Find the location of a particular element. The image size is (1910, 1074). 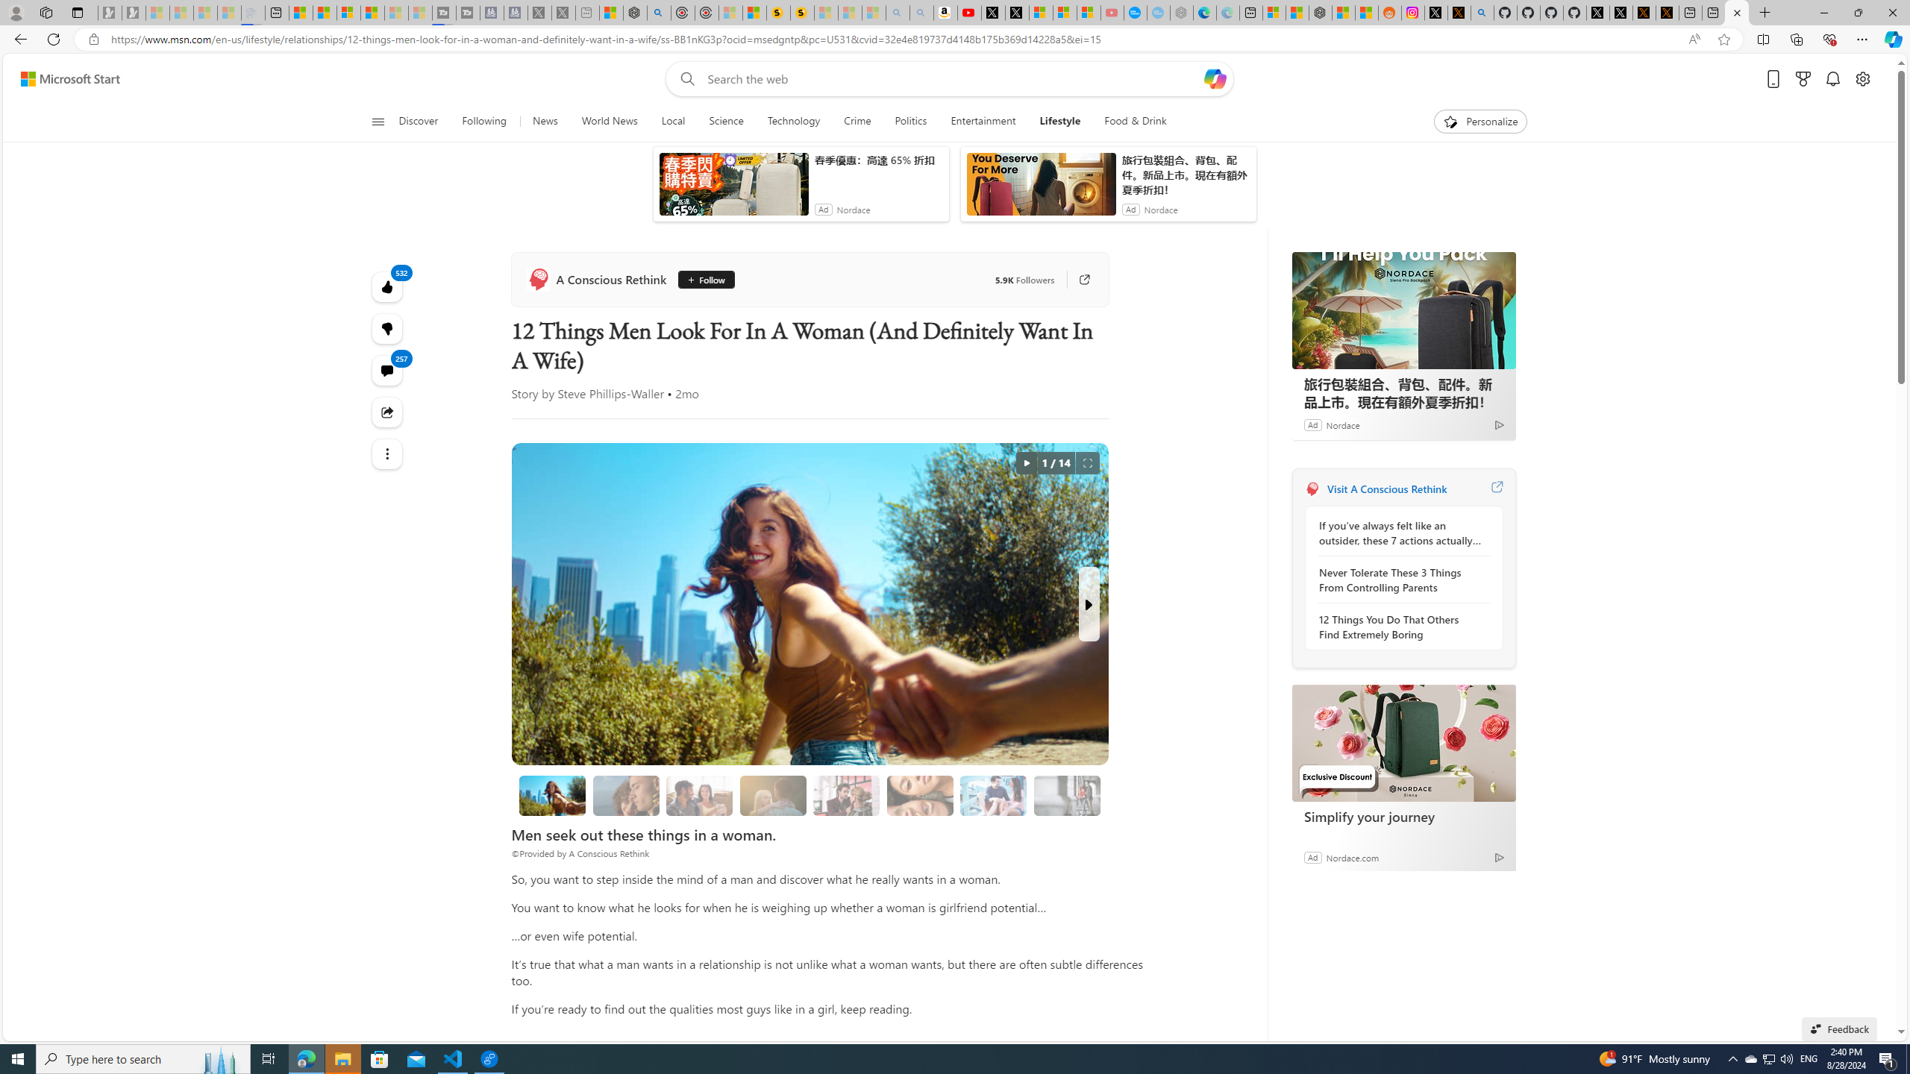

See more hotels is located at coordinates (1474, 668).